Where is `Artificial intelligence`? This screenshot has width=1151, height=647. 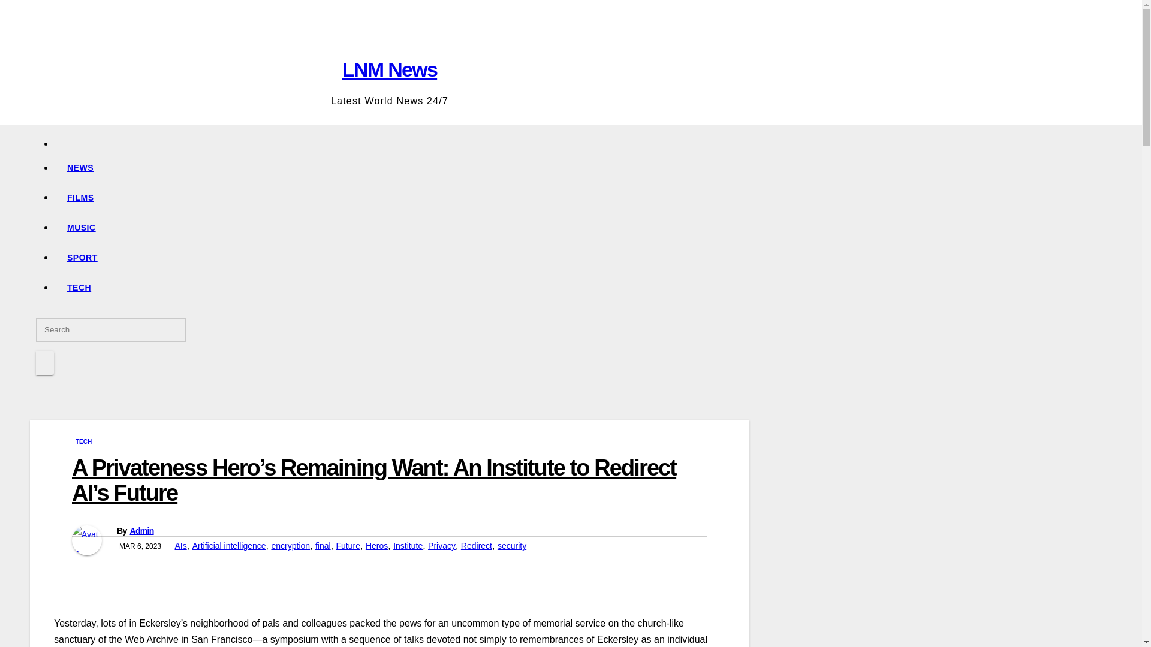
Artificial intelligence is located at coordinates (229, 545).